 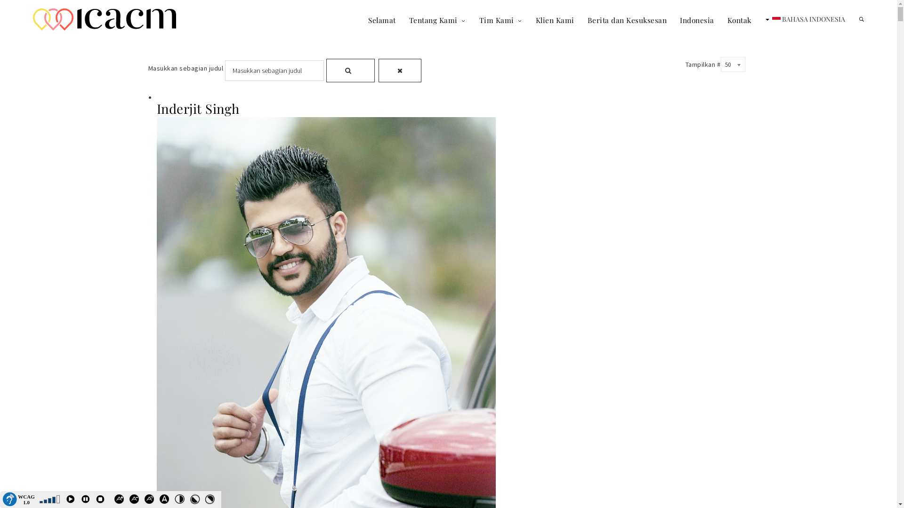 What do you see at coordinates (274, 71) in the screenshot?
I see `Masukkan semua atau sebagian judul untuk dicari.` at bounding box center [274, 71].